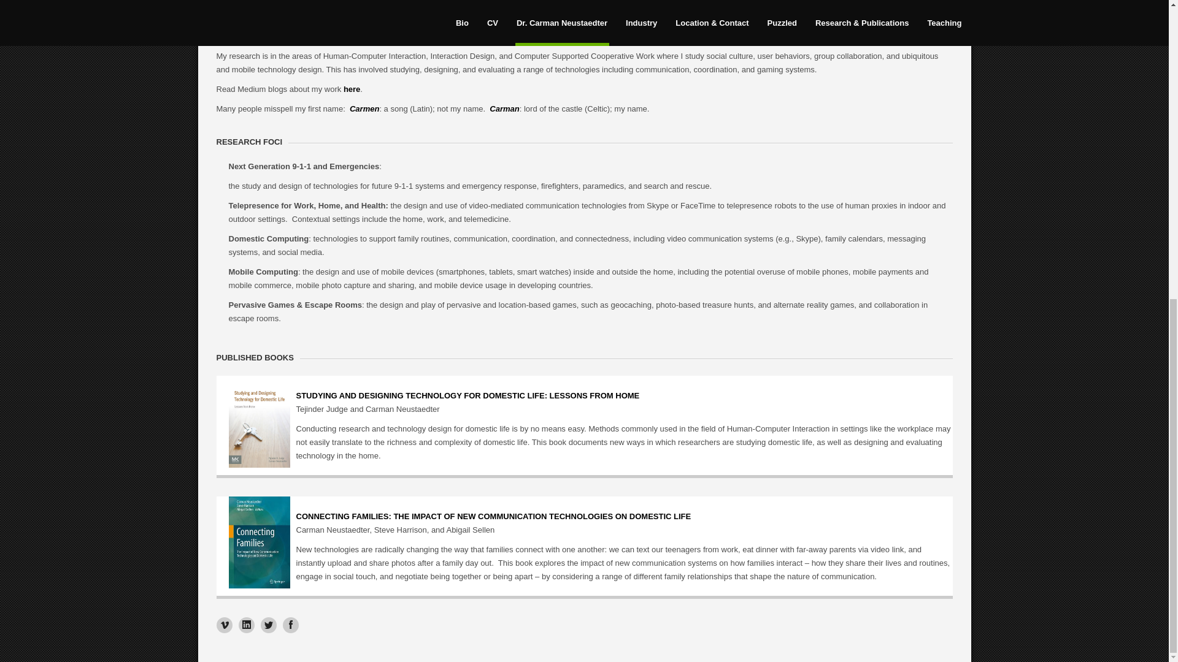  What do you see at coordinates (504, 108) in the screenshot?
I see `Carman` at bounding box center [504, 108].